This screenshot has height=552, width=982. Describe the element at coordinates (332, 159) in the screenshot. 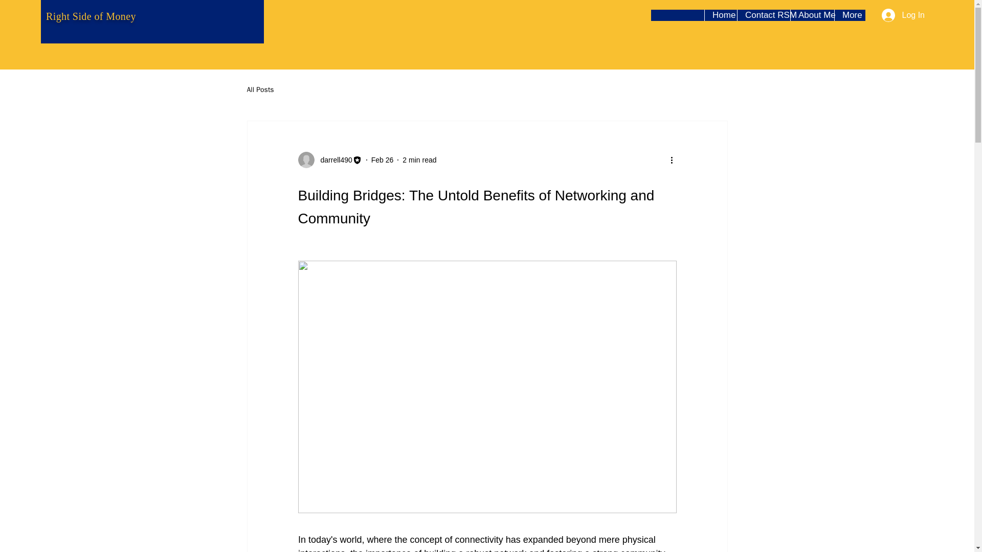

I see `darrell490` at that location.